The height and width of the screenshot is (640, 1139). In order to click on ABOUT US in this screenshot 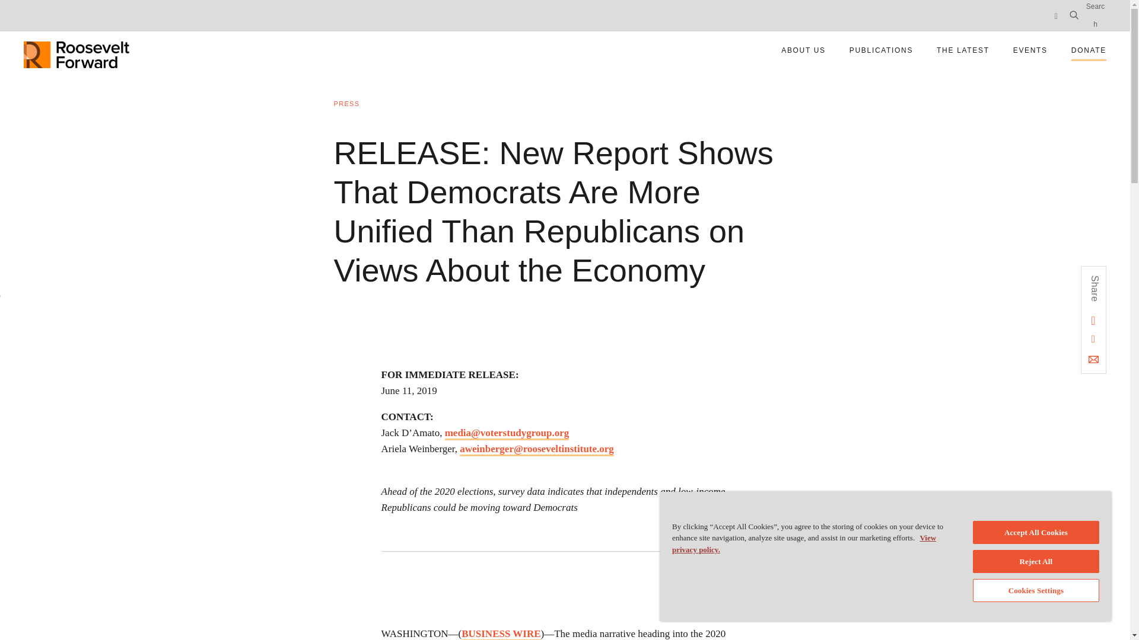, I will do `click(77, 50)`.